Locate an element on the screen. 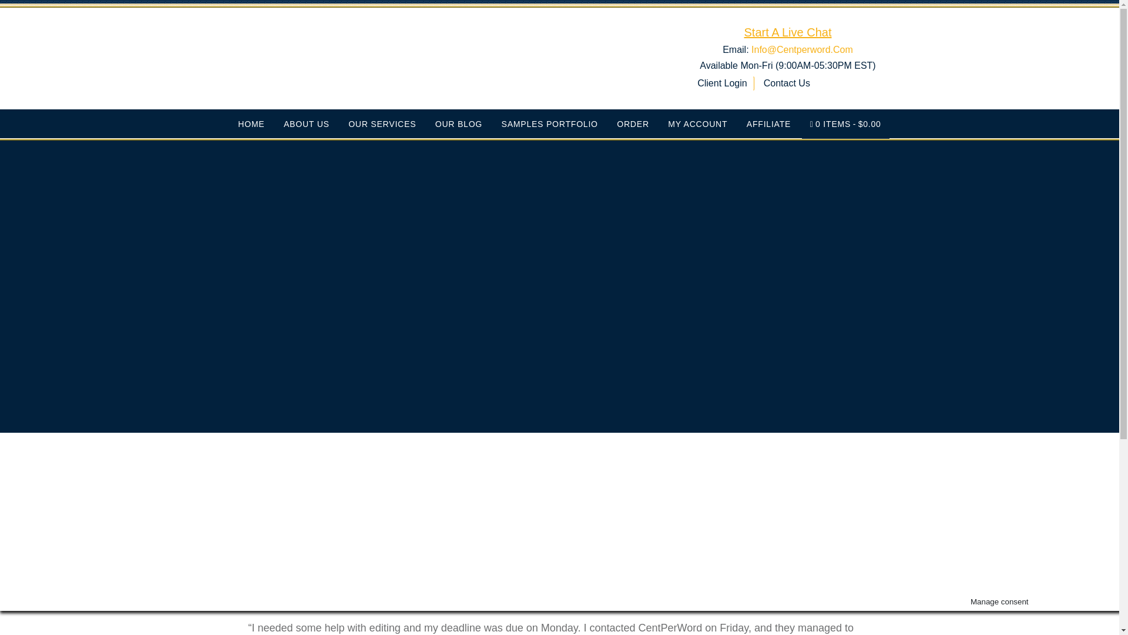 The image size is (1128, 635). OUR SERVICES is located at coordinates (382, 123).